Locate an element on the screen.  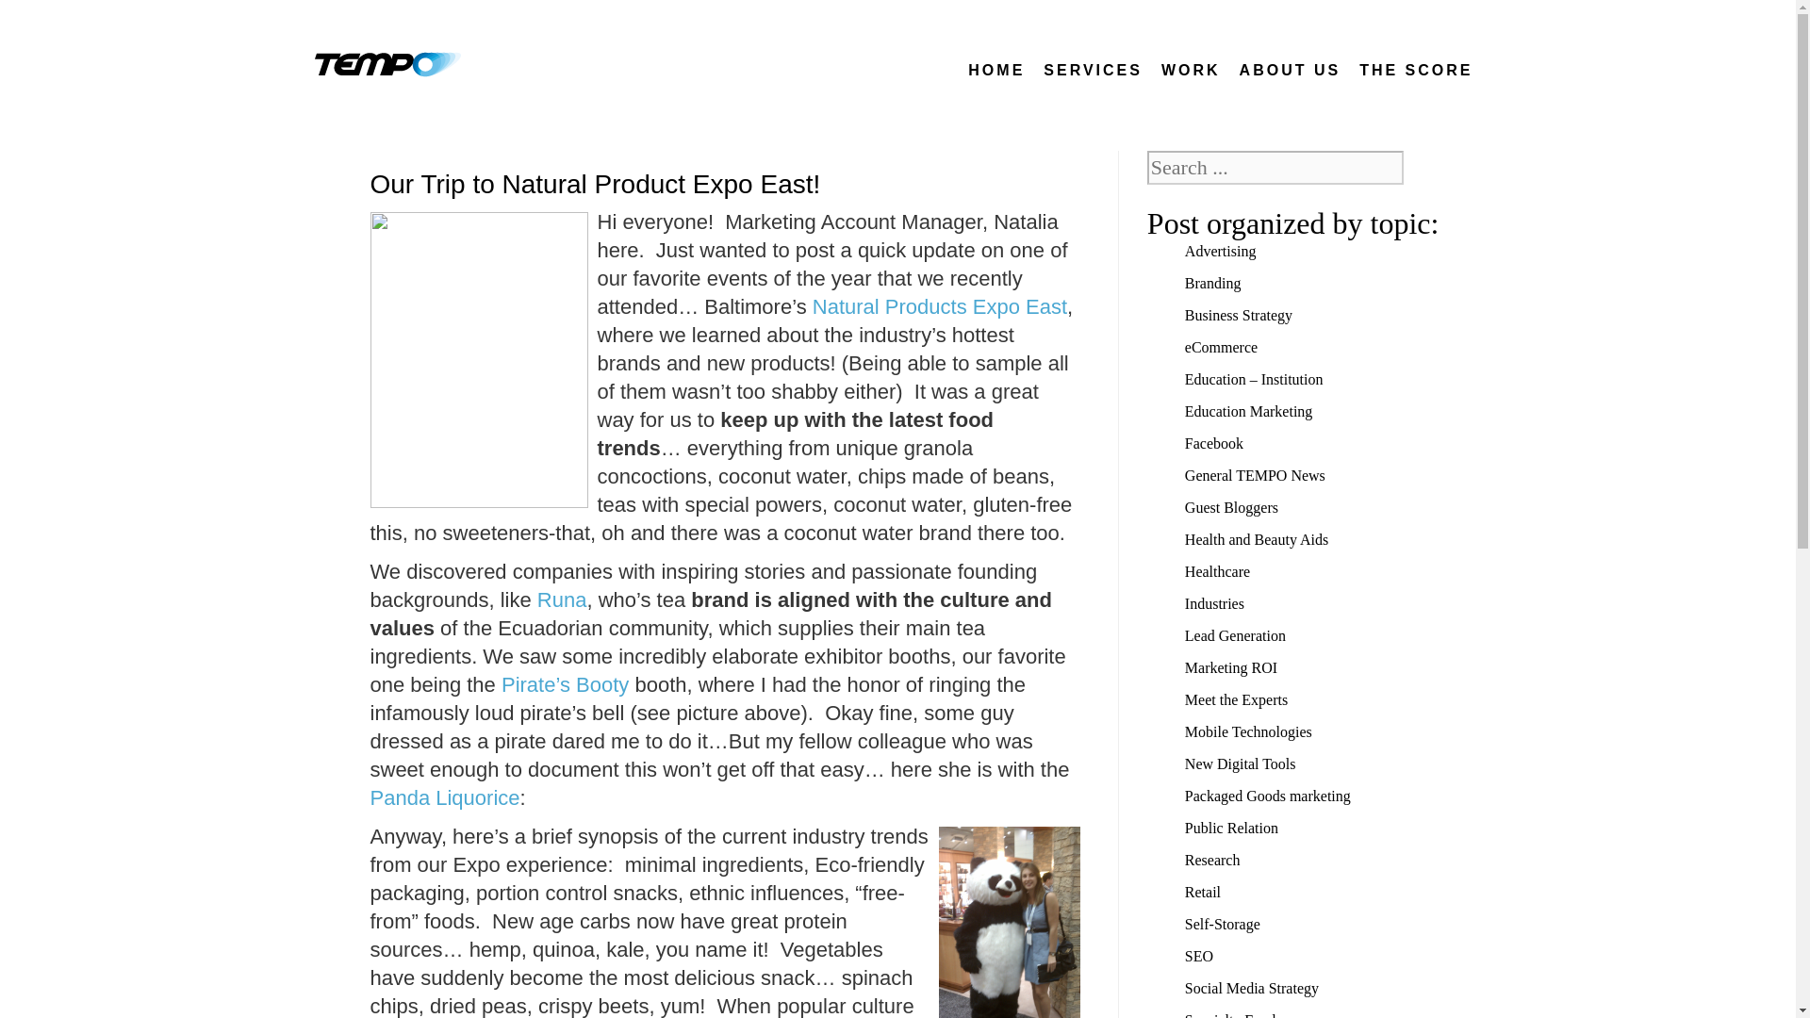
Guest Bloggers is located at coordinates (1333, 507).